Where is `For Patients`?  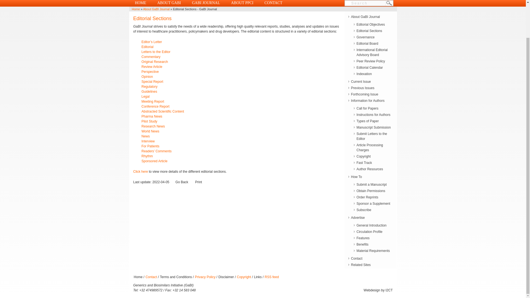 For Patients is located at coordinates (150, 146).